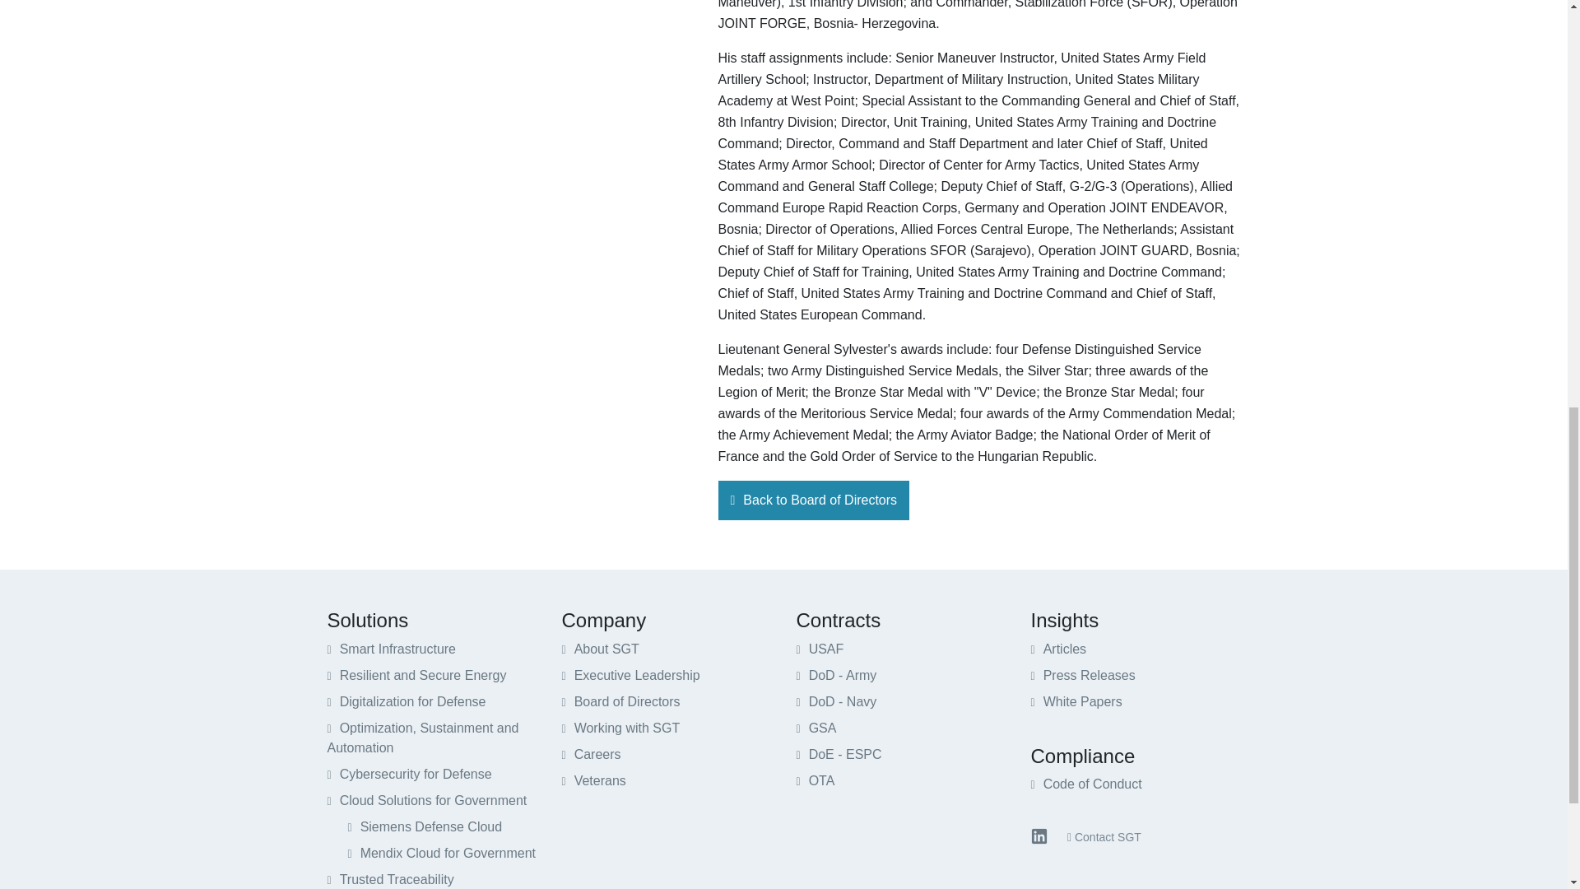 The height and width of the screenshot is (889, 1580). I want to click on Optimization, Sustainment and Automation, so click(423, 738).